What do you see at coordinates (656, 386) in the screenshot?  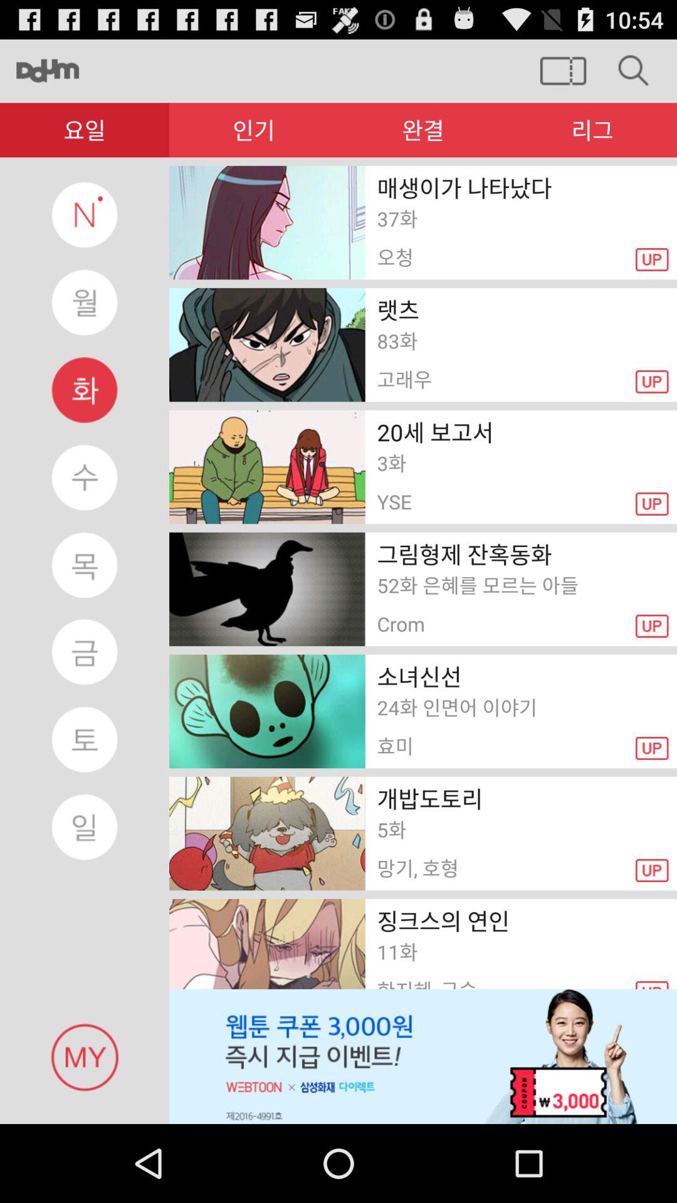 I see `click on the second up button from the top` at bounding box center [656, 386].